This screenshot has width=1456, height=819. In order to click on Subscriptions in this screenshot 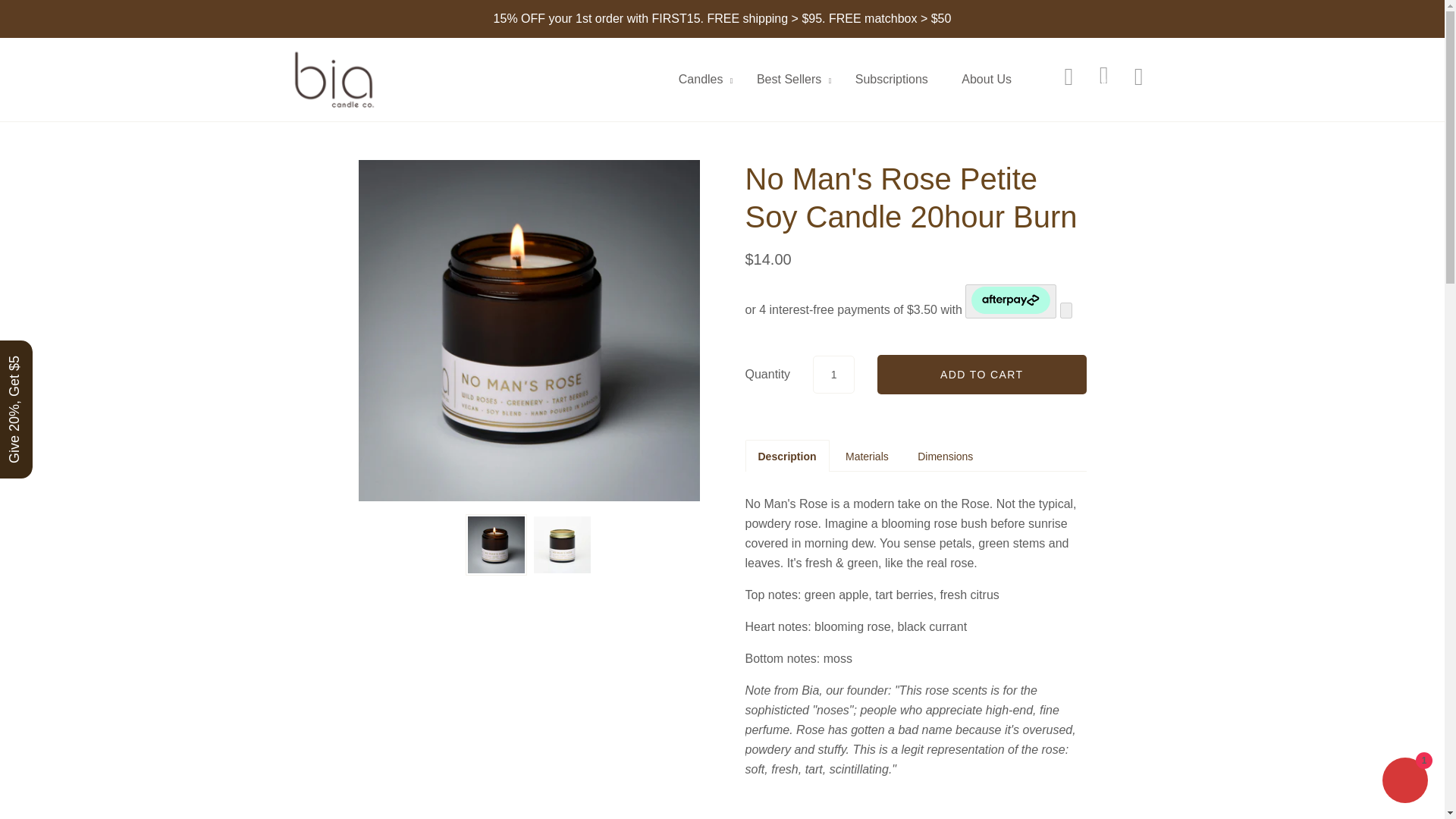, I will do `click(892, 79)`.